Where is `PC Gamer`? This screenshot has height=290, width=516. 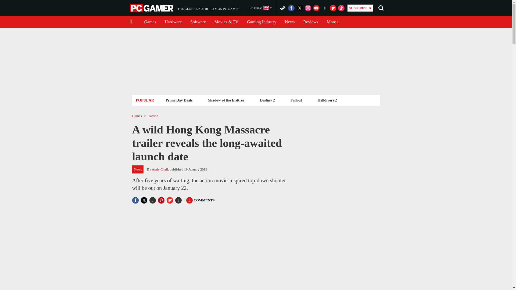 PC Gamer is located at coordinates (152, 8).